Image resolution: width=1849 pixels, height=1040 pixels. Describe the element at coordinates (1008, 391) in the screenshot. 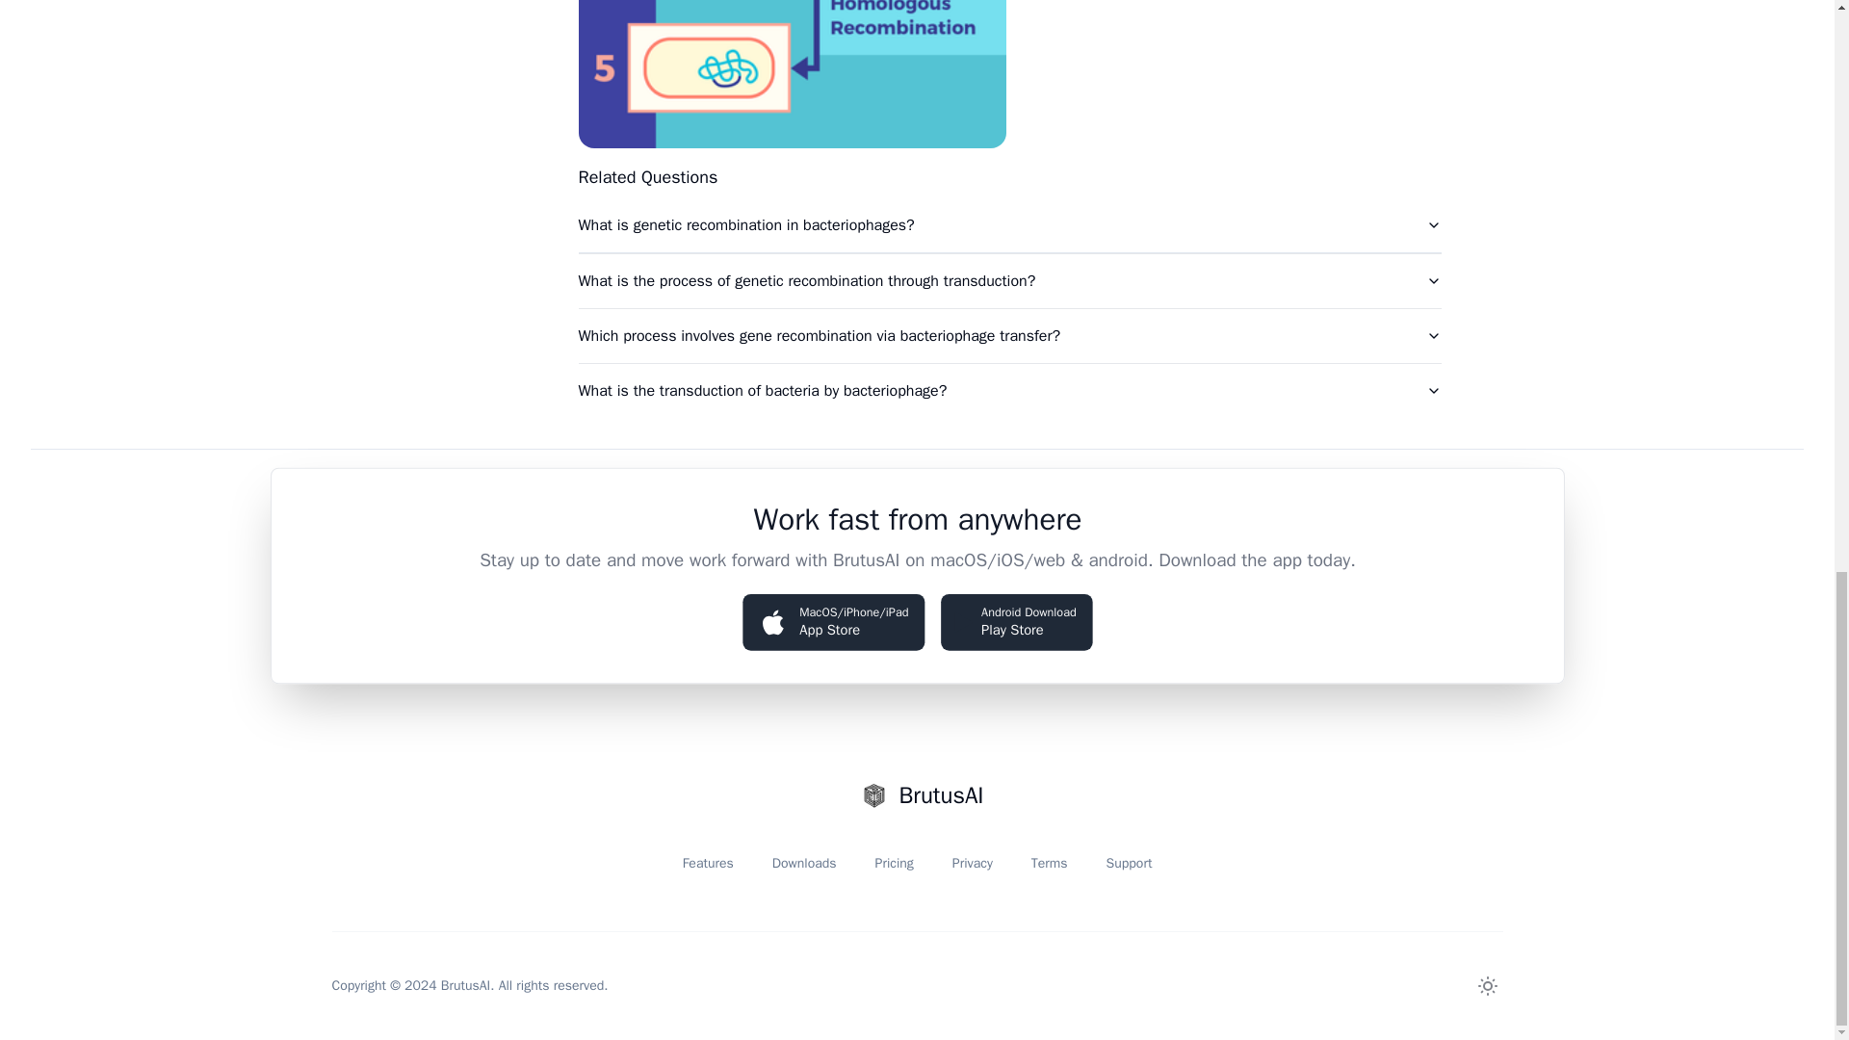

I see `What is the transduction of bacteria by bacteriophage?` at that location.